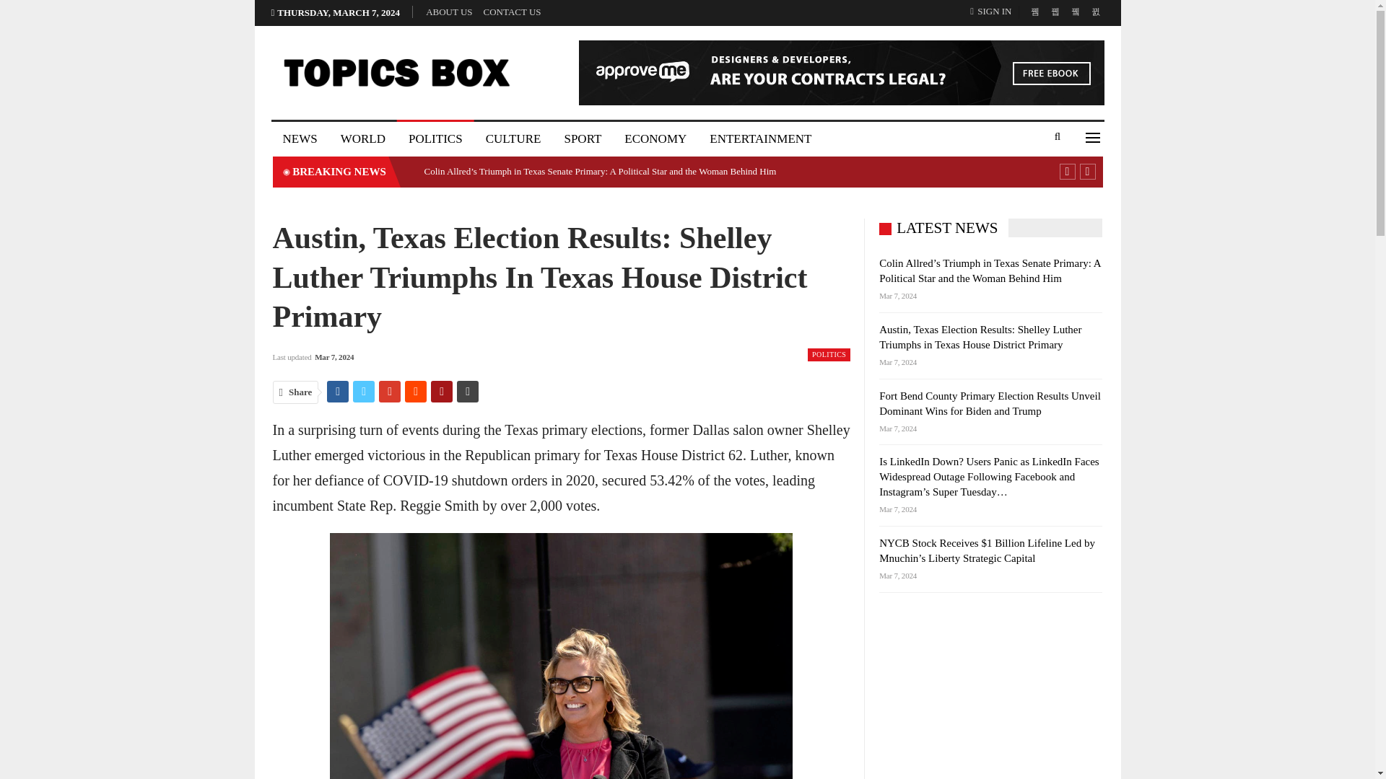  Describe the element at coordinates (435, 138) in the screenshot. I see `POLITICS` at that location.